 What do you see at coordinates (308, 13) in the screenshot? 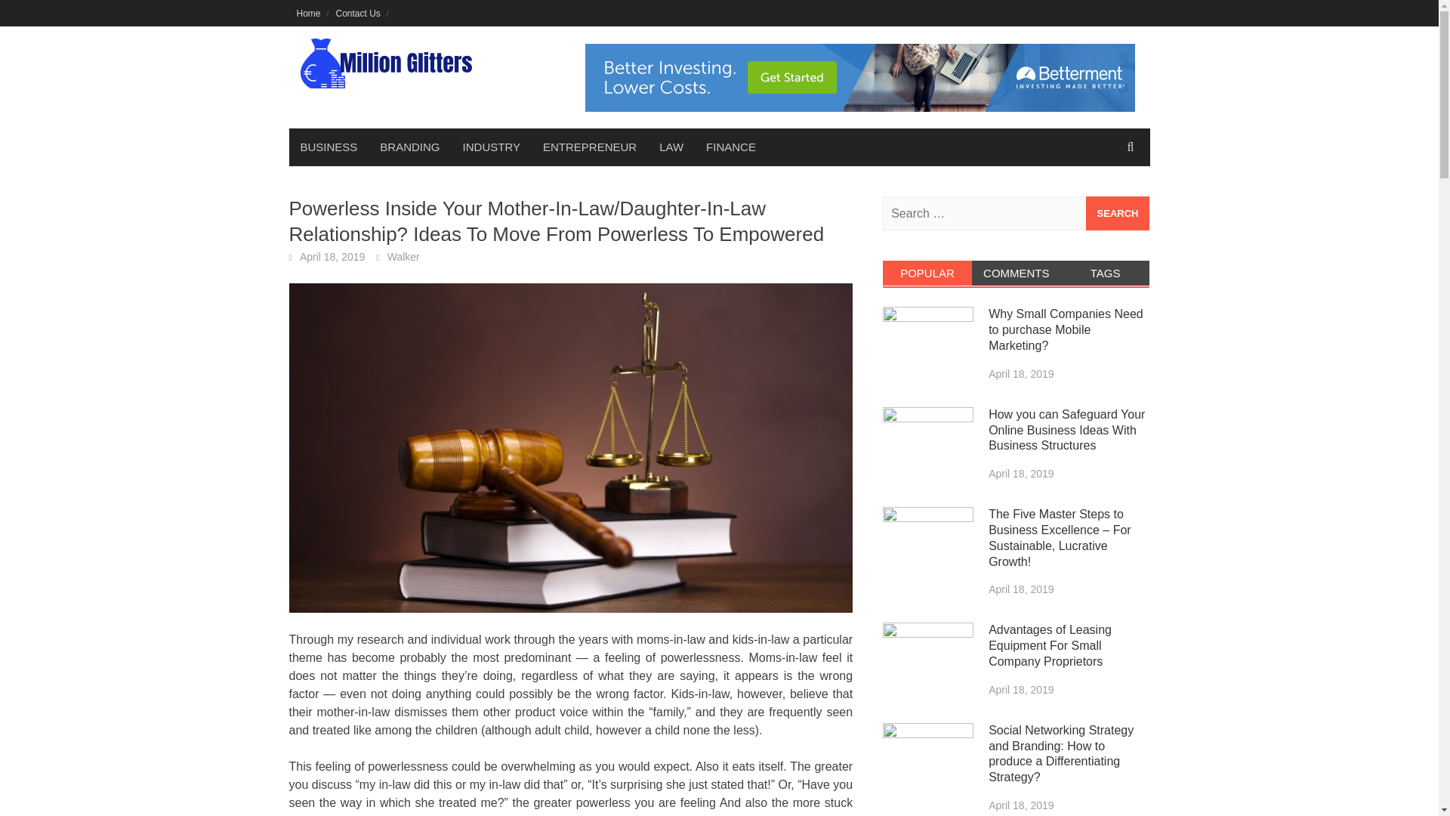
I see `Home` at bounding box center [308, 13].